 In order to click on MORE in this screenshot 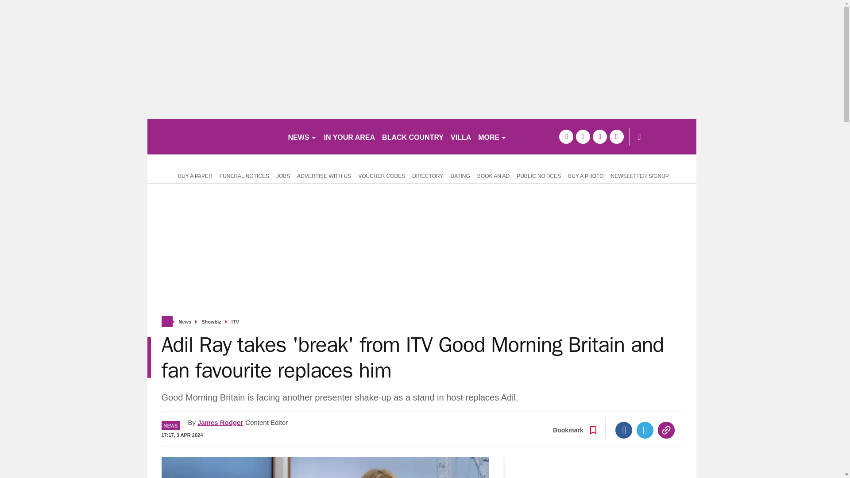, I will do `click(492, 136)`.